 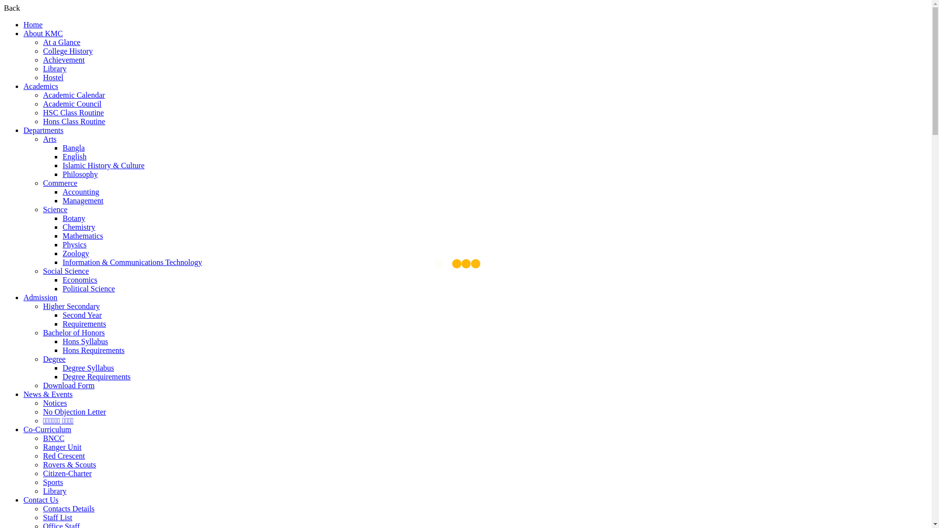 What do you see at coordinates (79, 227) in the screenshot?
I see `Chemistry` at bounding box center [79, 227].